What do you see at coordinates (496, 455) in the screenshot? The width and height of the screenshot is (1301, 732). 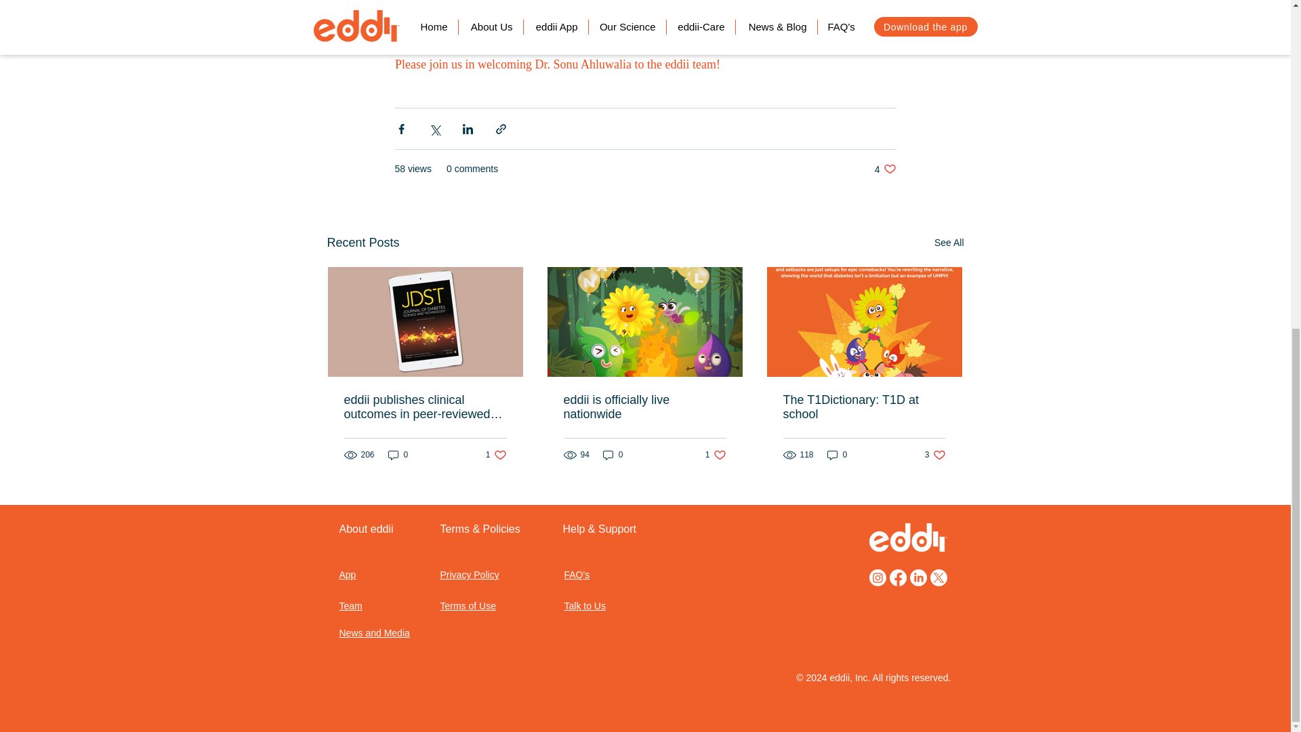 I see `App` at bounding box center [496, 455].